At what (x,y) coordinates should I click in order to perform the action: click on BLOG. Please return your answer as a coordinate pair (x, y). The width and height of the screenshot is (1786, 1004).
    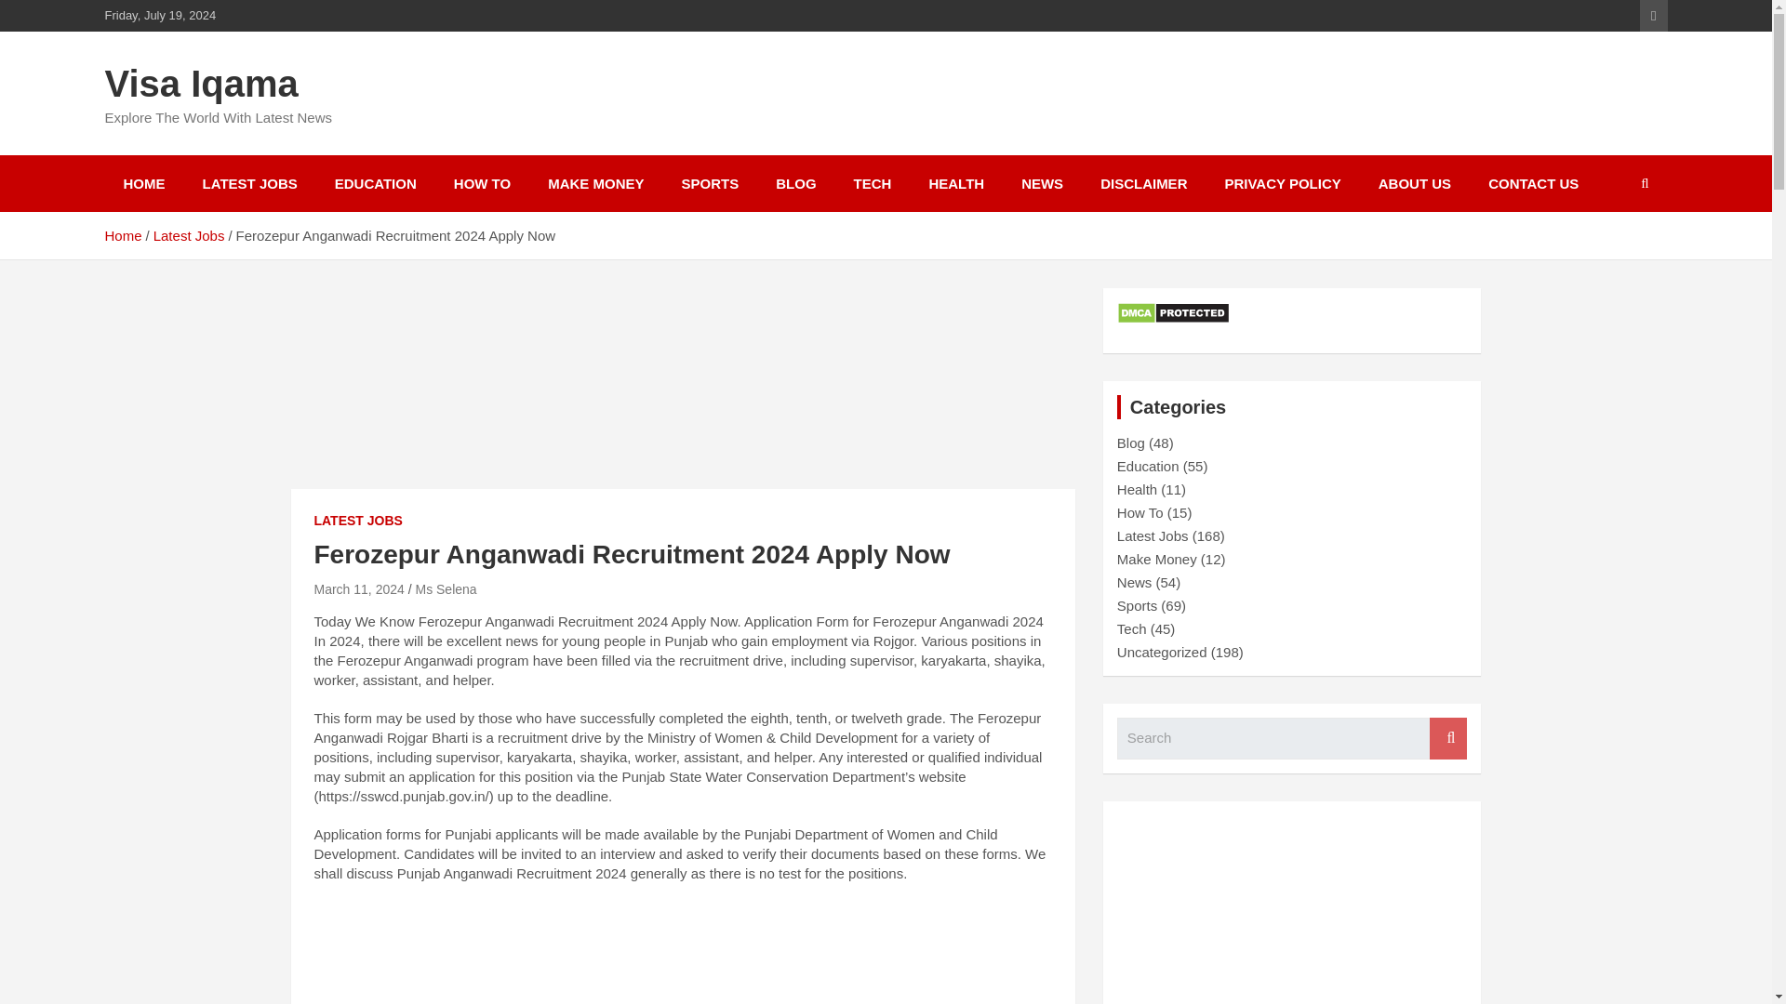
    Looking at the image, I should click on (795, 183).